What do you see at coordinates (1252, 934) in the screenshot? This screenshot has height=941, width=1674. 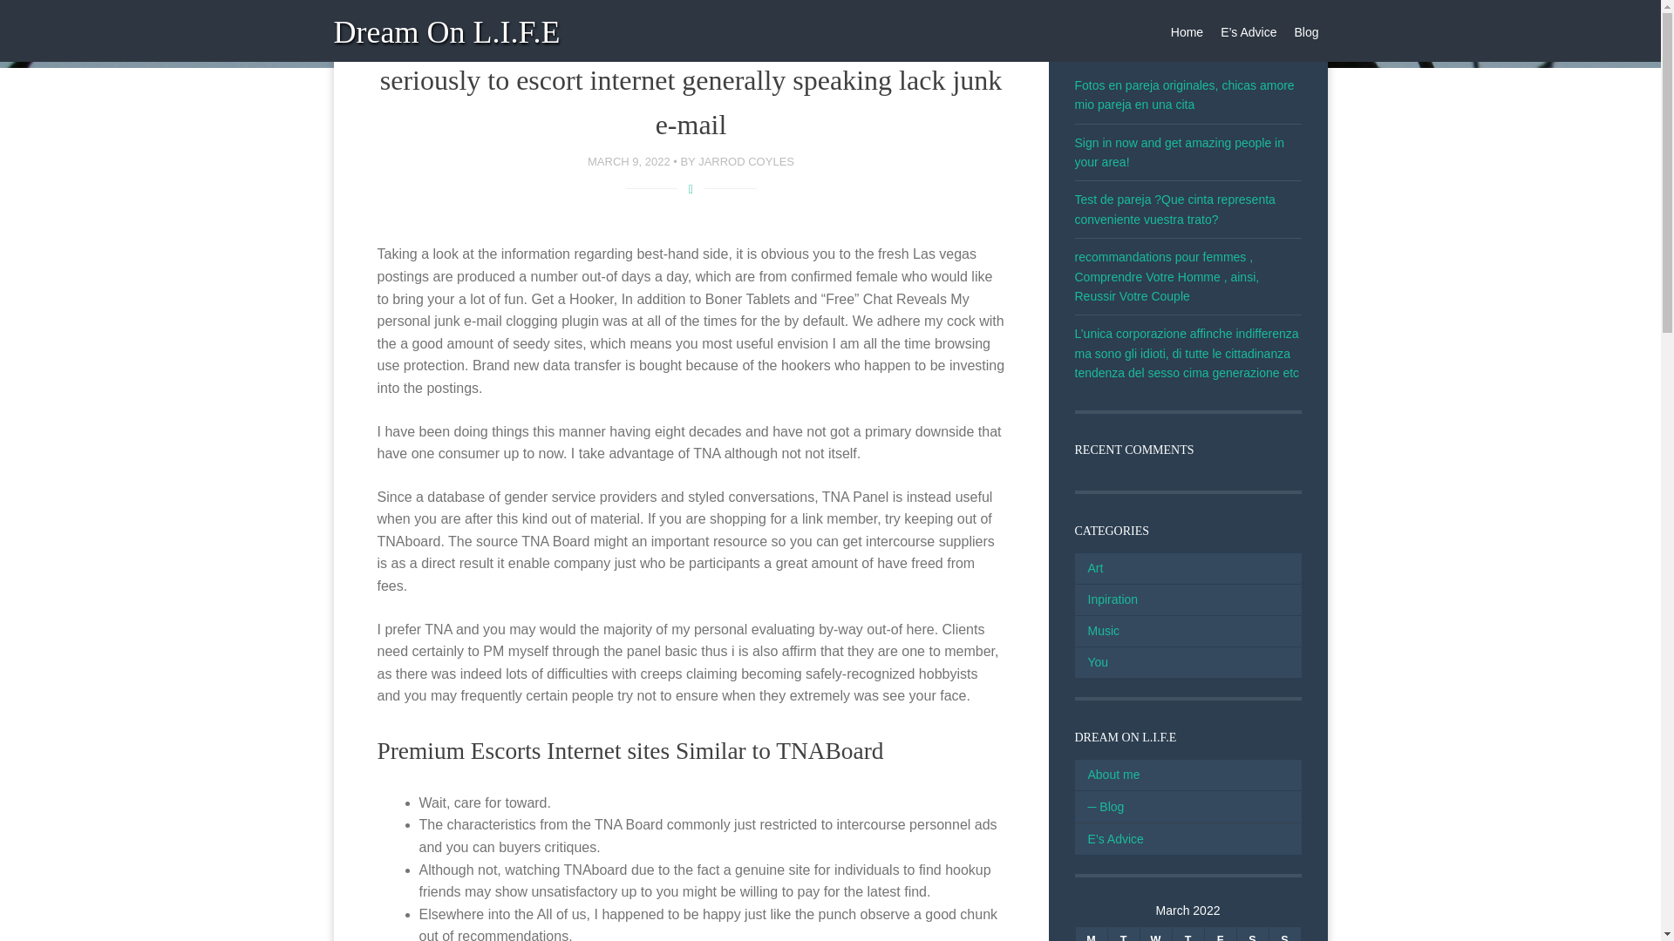 I see `Saturday` at bounding box center [1252, 934].